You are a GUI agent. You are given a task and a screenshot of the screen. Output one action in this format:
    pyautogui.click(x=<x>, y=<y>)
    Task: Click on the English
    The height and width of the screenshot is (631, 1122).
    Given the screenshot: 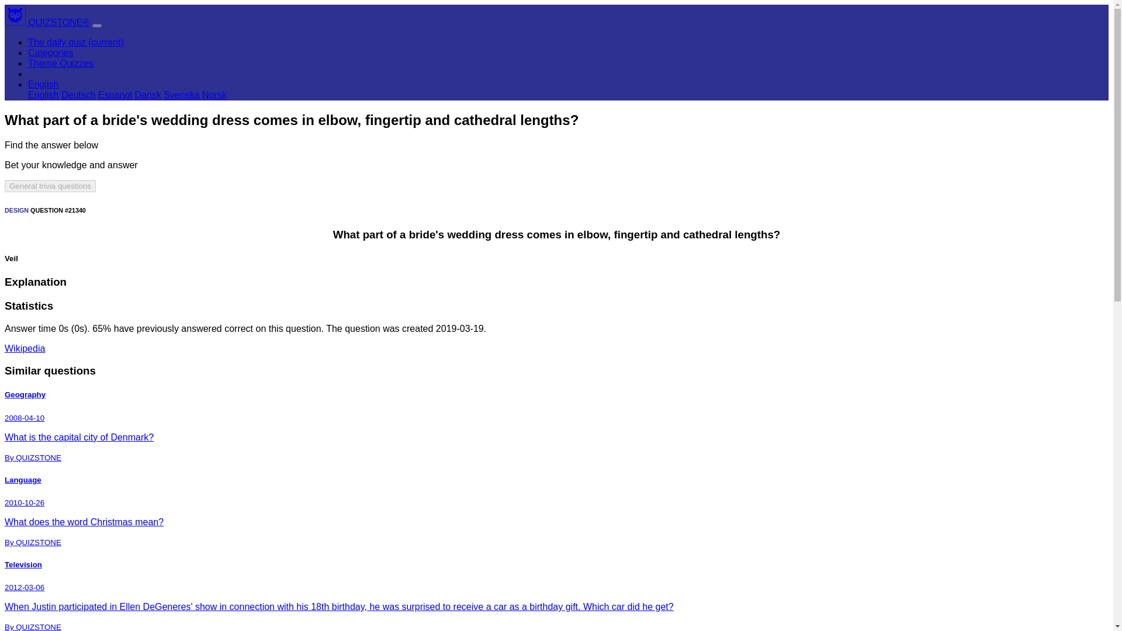 What is the action you would take?
    pyautogui.click(x=43, y=95)
    